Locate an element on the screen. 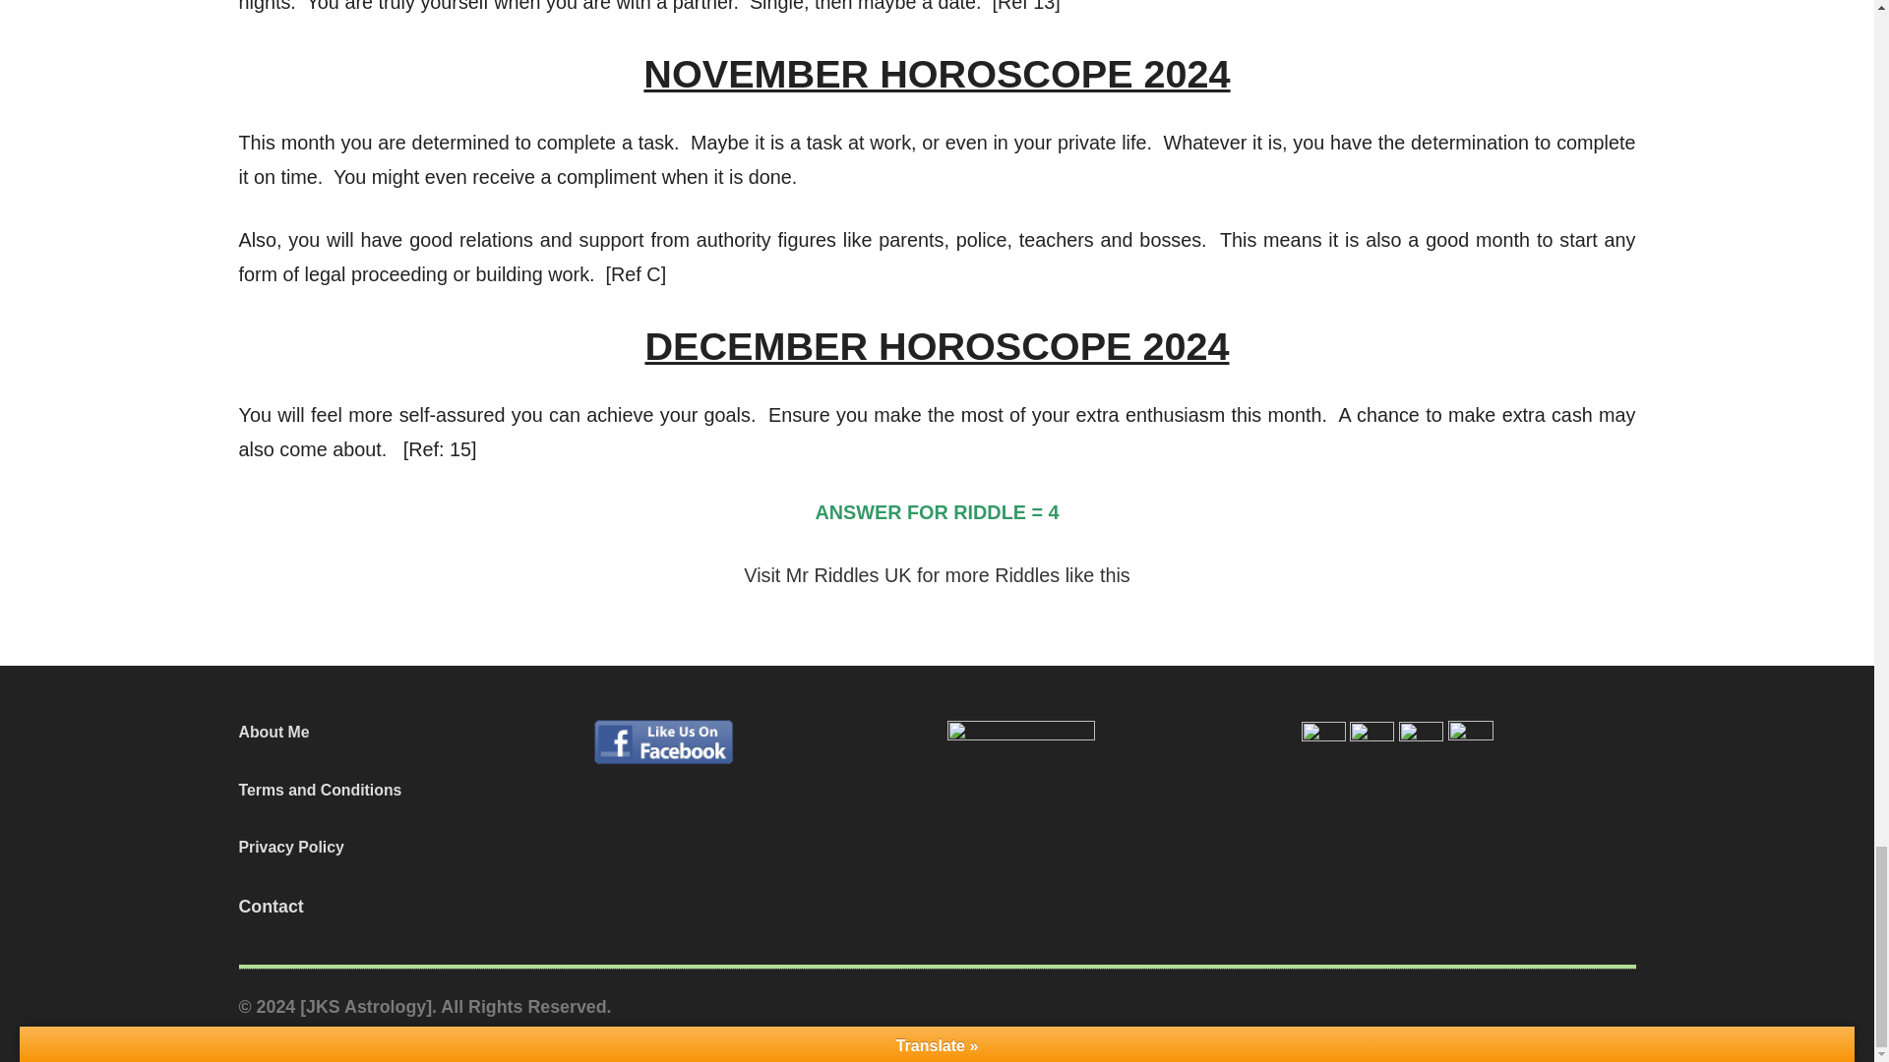 This screenshot has height=1062, width=1889. Contact is located at coordinates (270, 907).